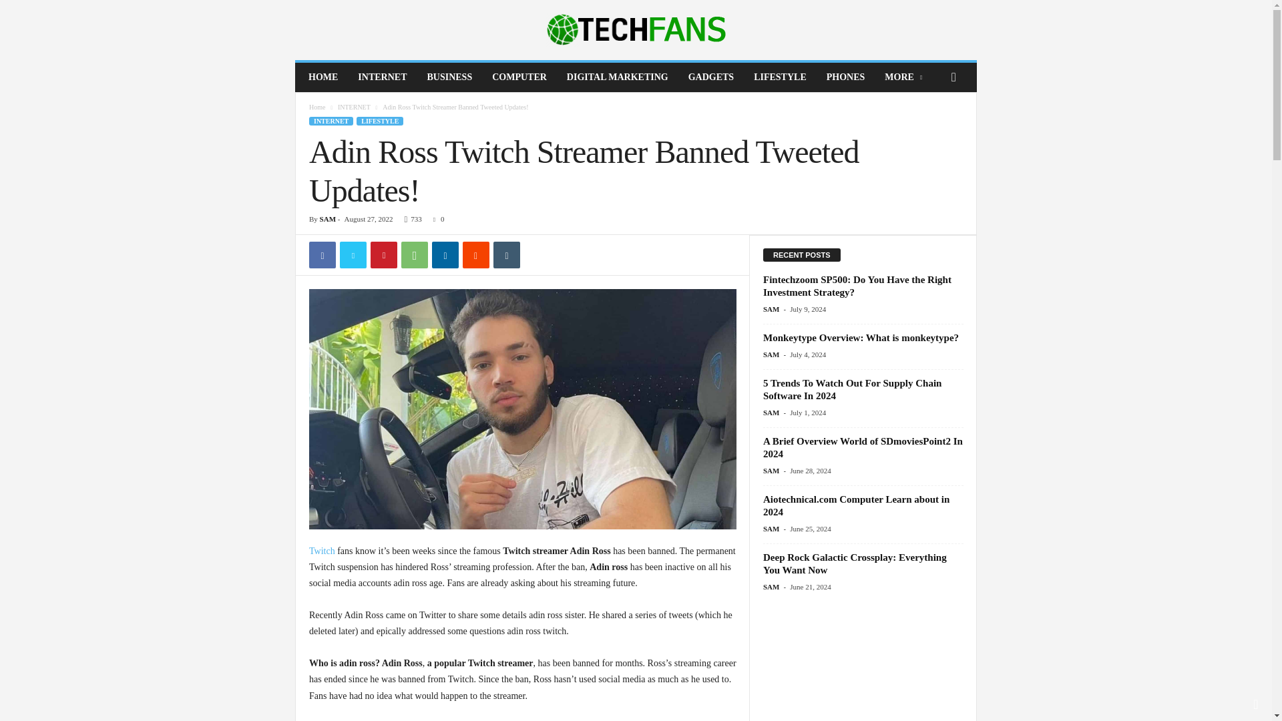  I want to click on Twitter, so click(353, 254).